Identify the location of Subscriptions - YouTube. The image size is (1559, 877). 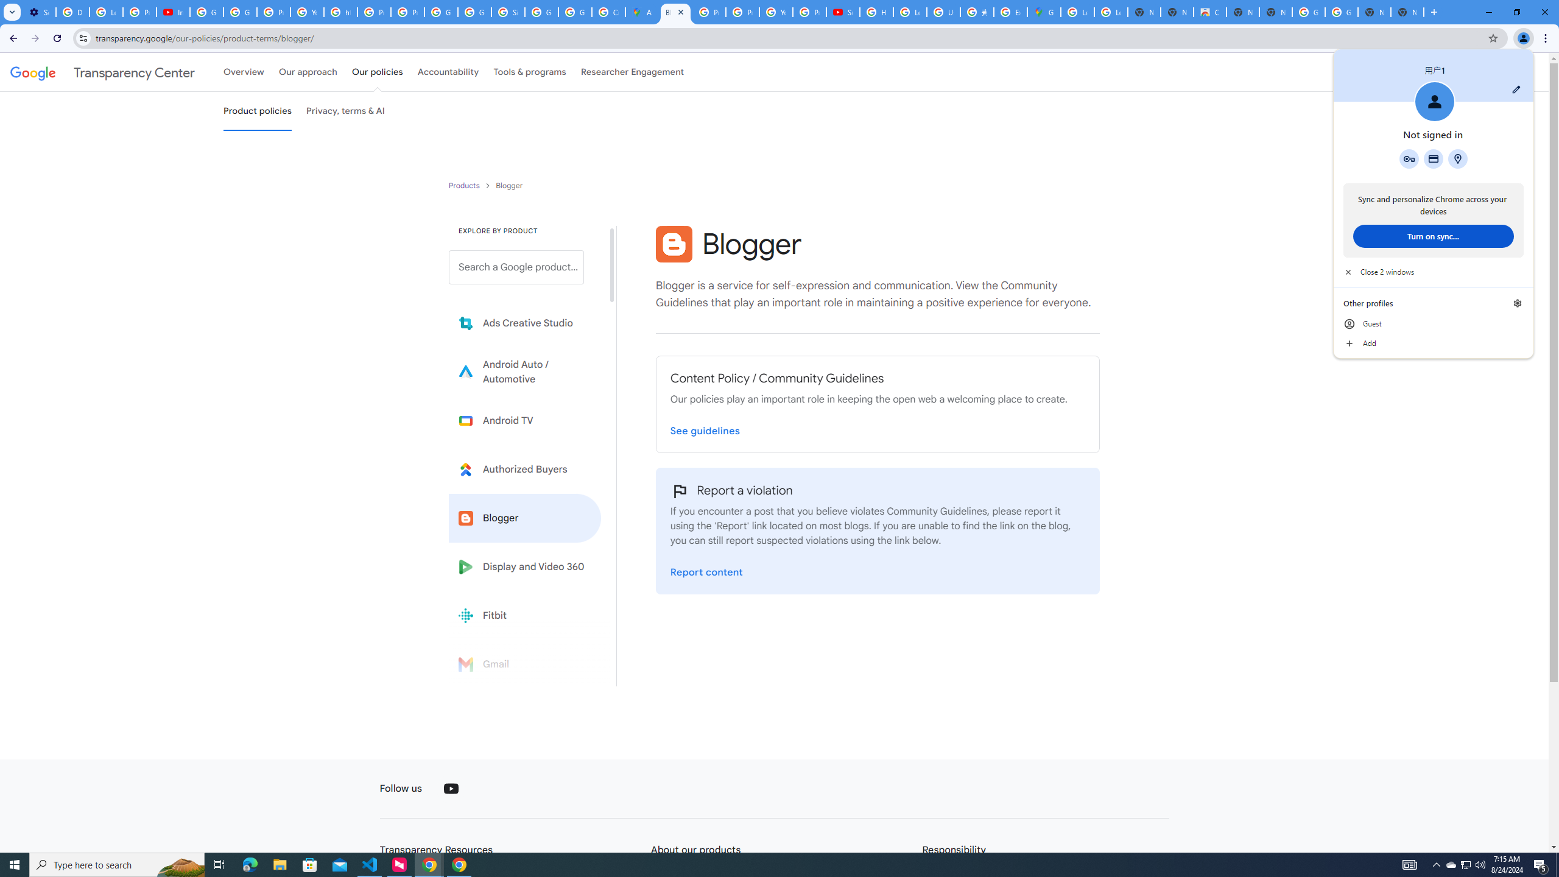
(525, 518).